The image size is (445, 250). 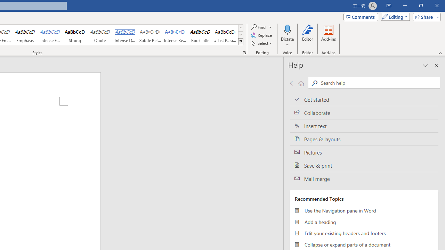 I want to click on Dictate, so click(x=287, y=35).